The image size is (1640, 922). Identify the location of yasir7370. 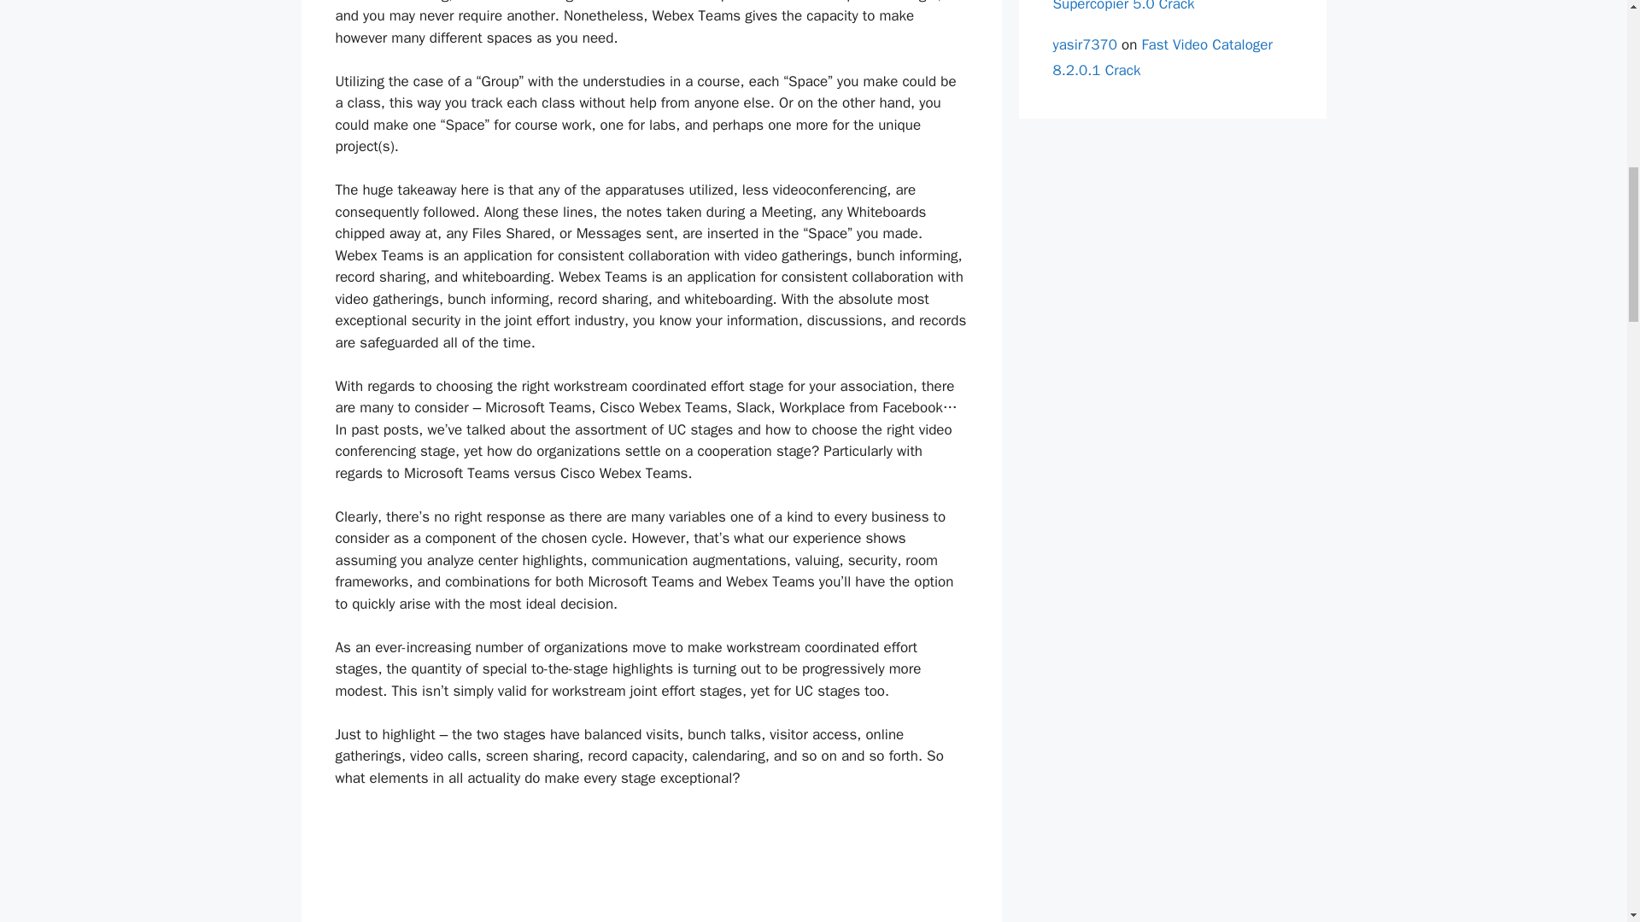
(1085, 44).